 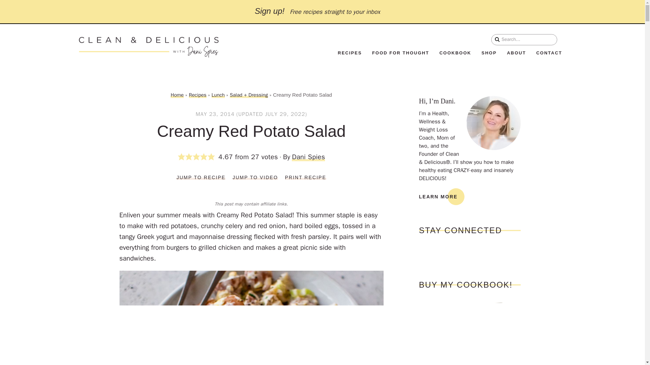 What do you see at coordinates (230, 157) in the screenshot?
I see `4.67 from 27 votes` at bounding box center [230, 157].